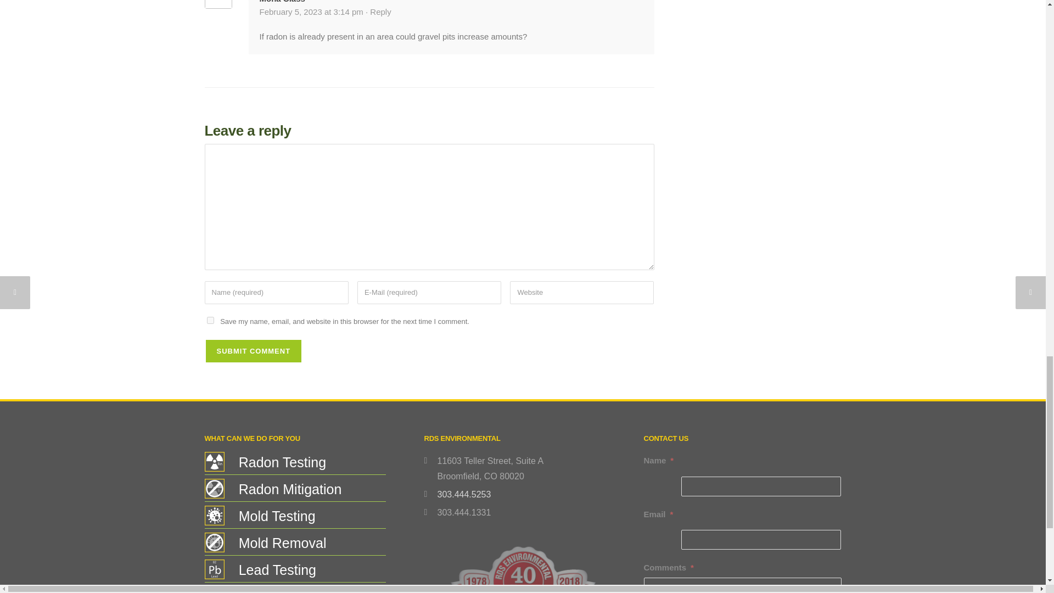 Image resolution: width=1054 pixels, height=593 pixels. Describe the element at coordinates (582, 293) in the screenshot. I see `Website` at that location.